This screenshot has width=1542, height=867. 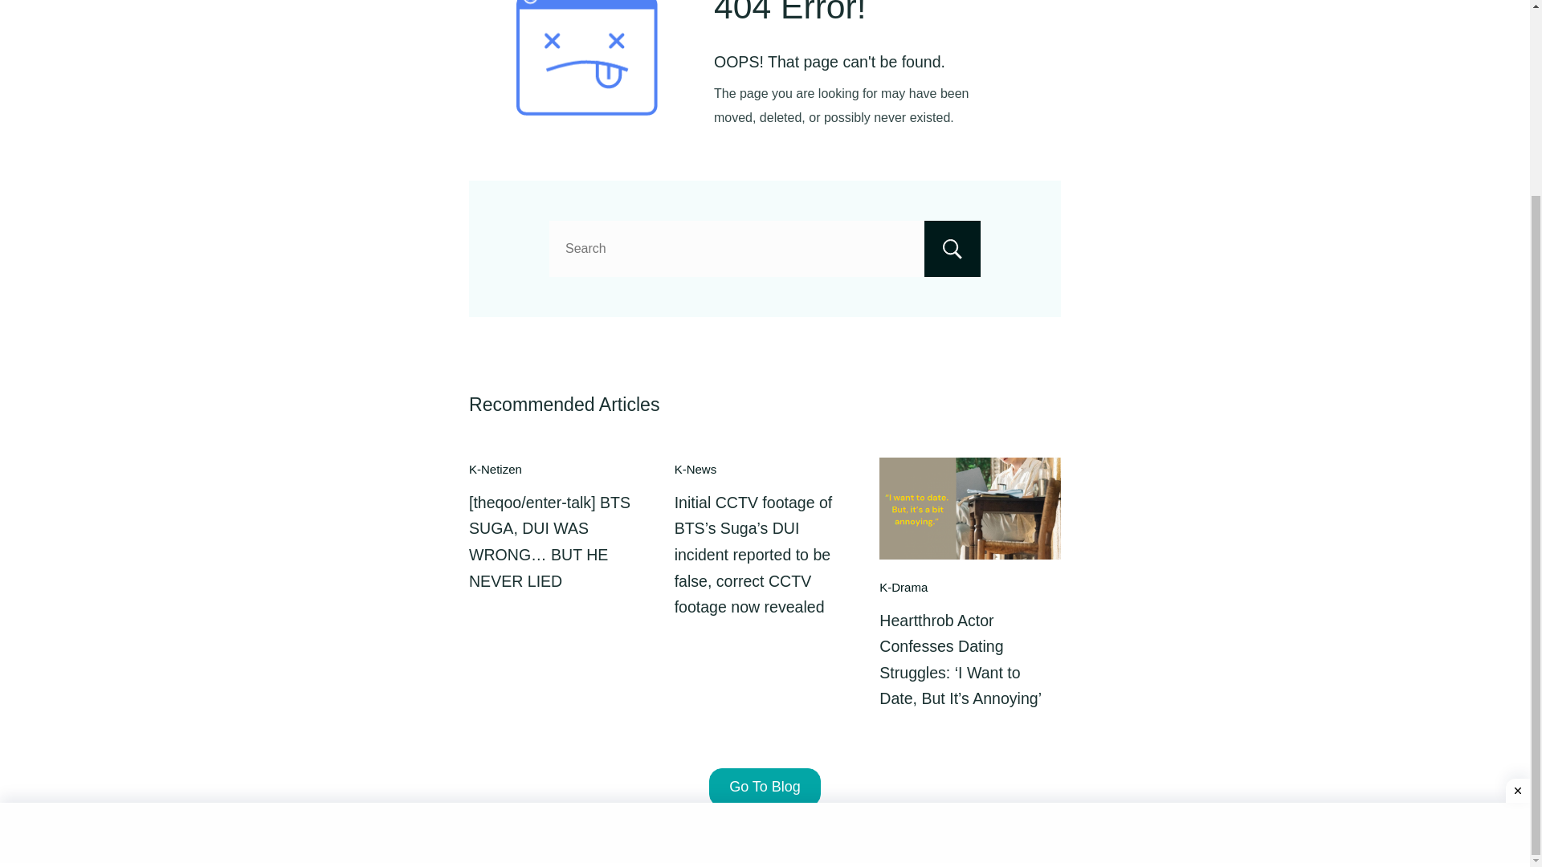 What do you see at coordinates (953, 249) in the screenshot?
I see `Search` at bounding box center [953, 249].